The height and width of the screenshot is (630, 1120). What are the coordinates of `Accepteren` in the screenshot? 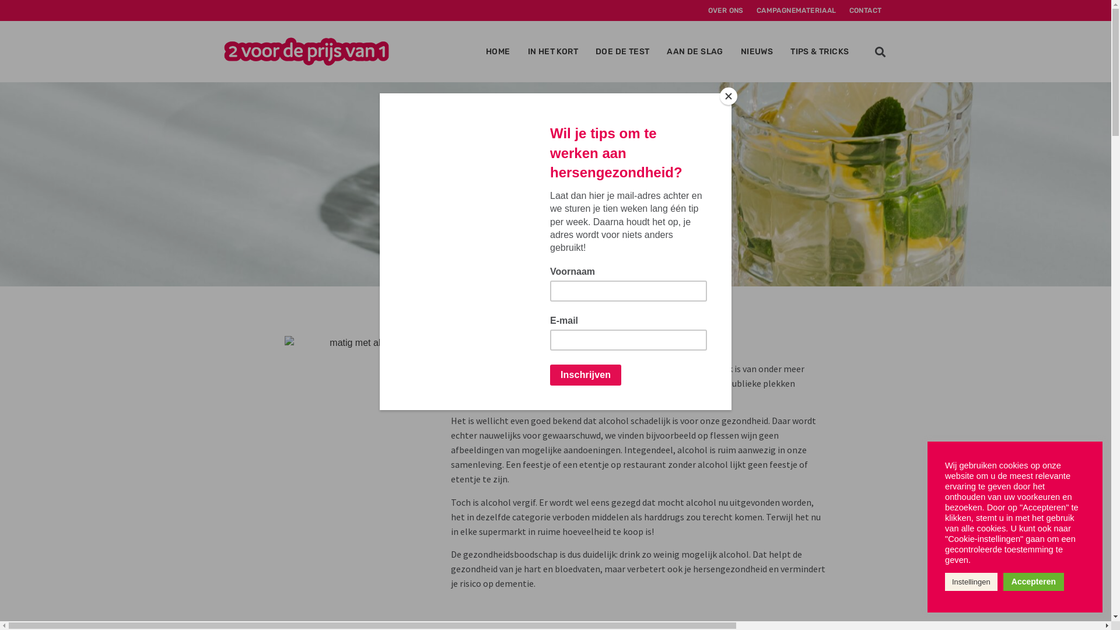 It's located at (1034, 582).